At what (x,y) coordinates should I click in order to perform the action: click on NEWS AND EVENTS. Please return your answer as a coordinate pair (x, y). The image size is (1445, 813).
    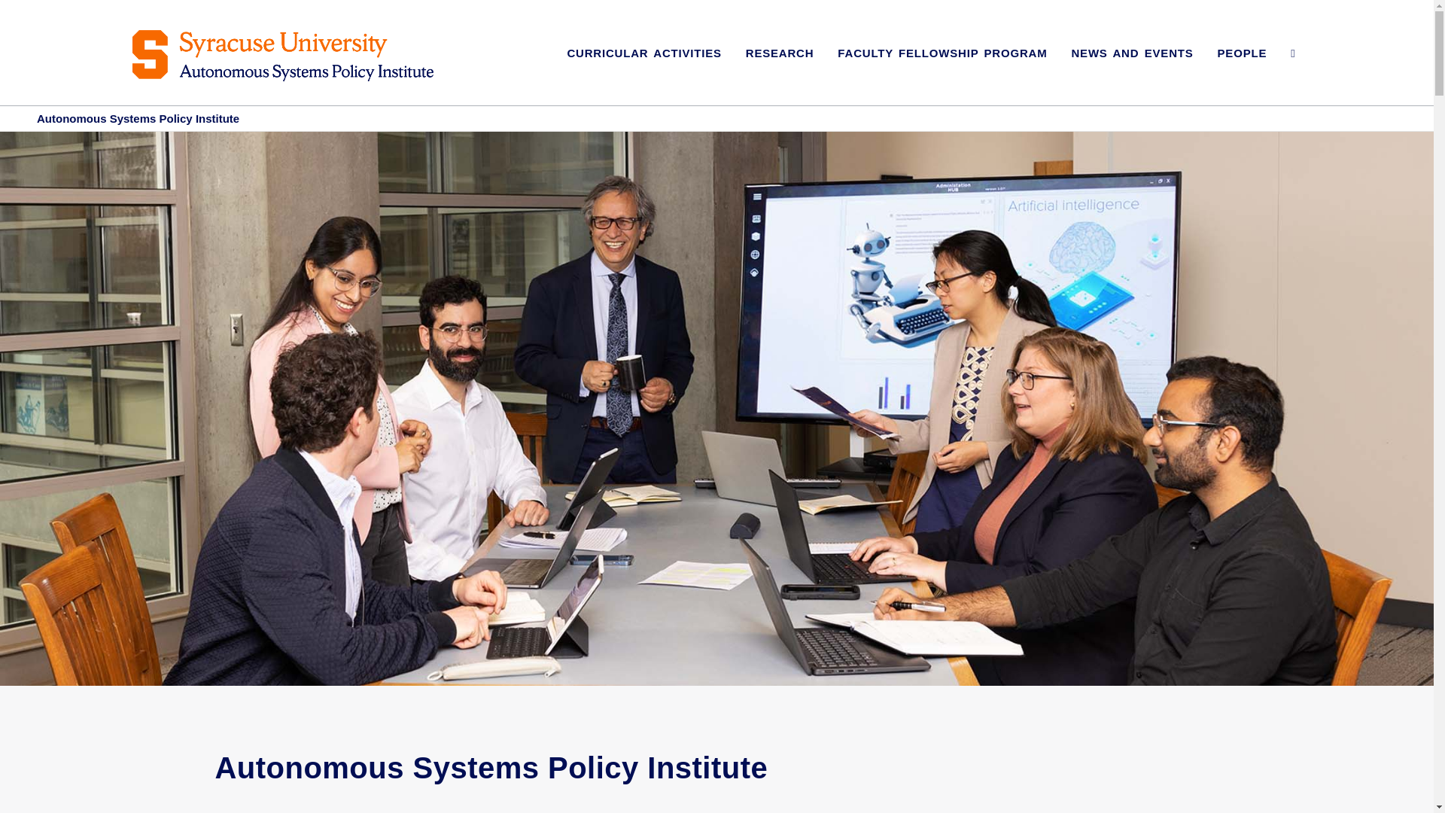
    Looking at the image, I should click on (1132, 69).